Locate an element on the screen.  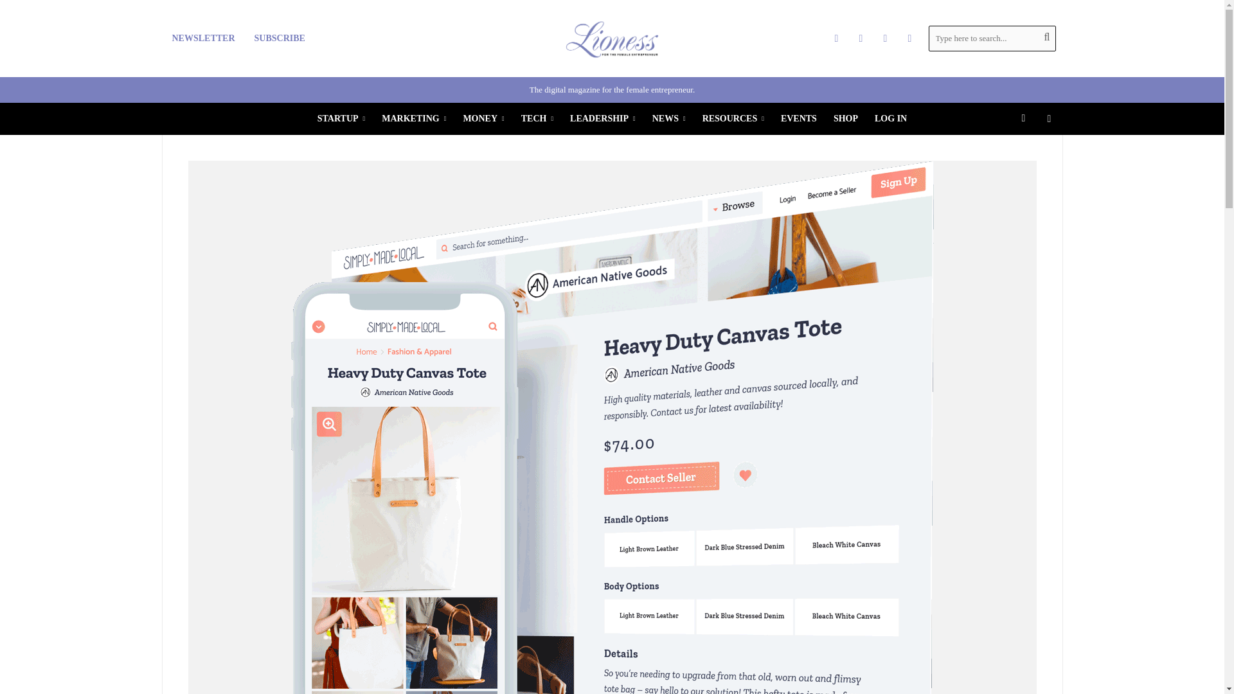
SHOP is located at coordinates (846, 118).